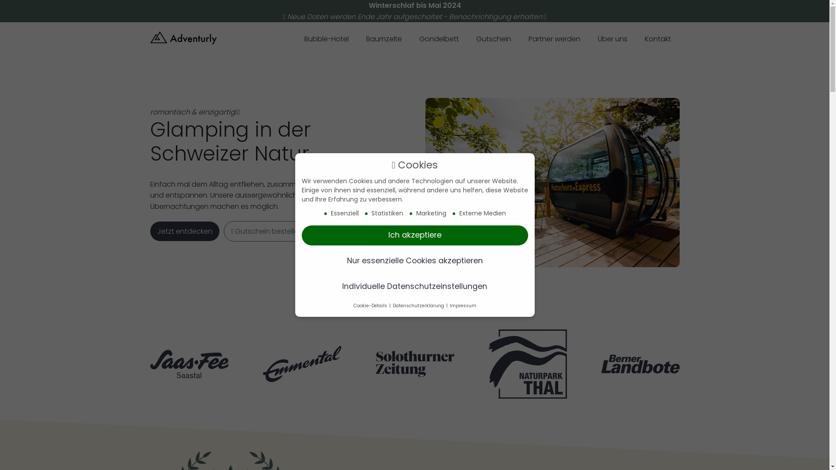  What do you see at coordinates (384, 40) in the screenshot?
I see `Baumzelte` at bounding box center [384, 40].